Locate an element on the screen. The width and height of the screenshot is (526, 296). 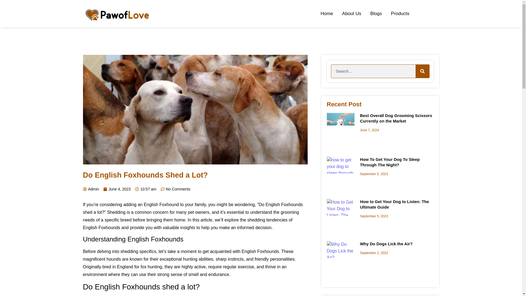
About Us is located at coordinates (352, 14).